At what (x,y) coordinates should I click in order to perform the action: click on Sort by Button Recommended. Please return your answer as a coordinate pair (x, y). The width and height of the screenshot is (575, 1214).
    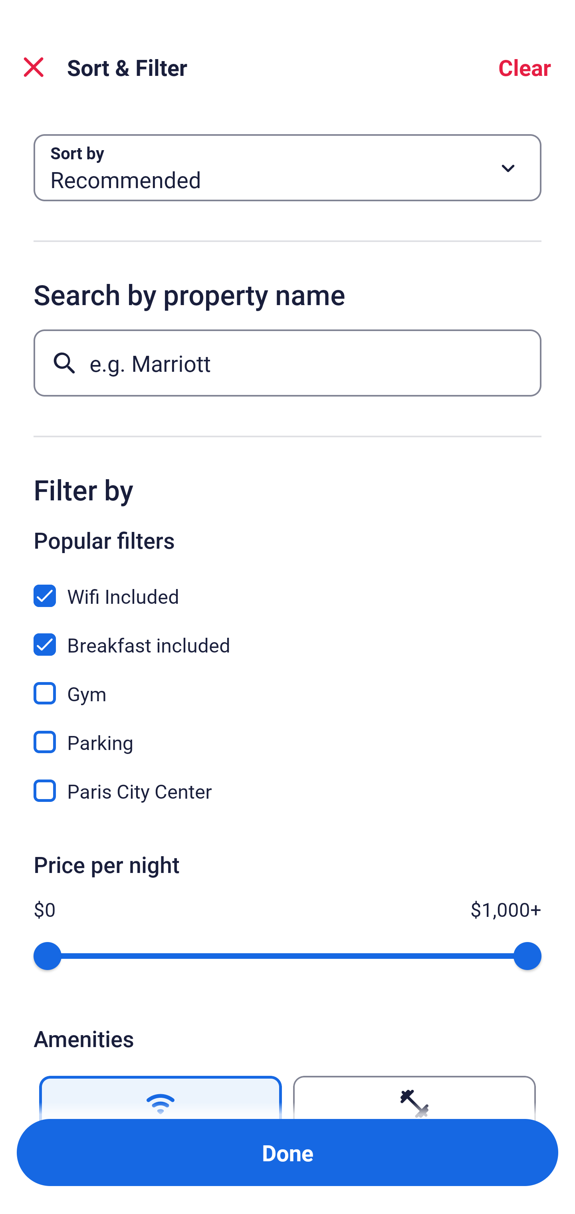
    Looking at the image, I should click on (287, 168).